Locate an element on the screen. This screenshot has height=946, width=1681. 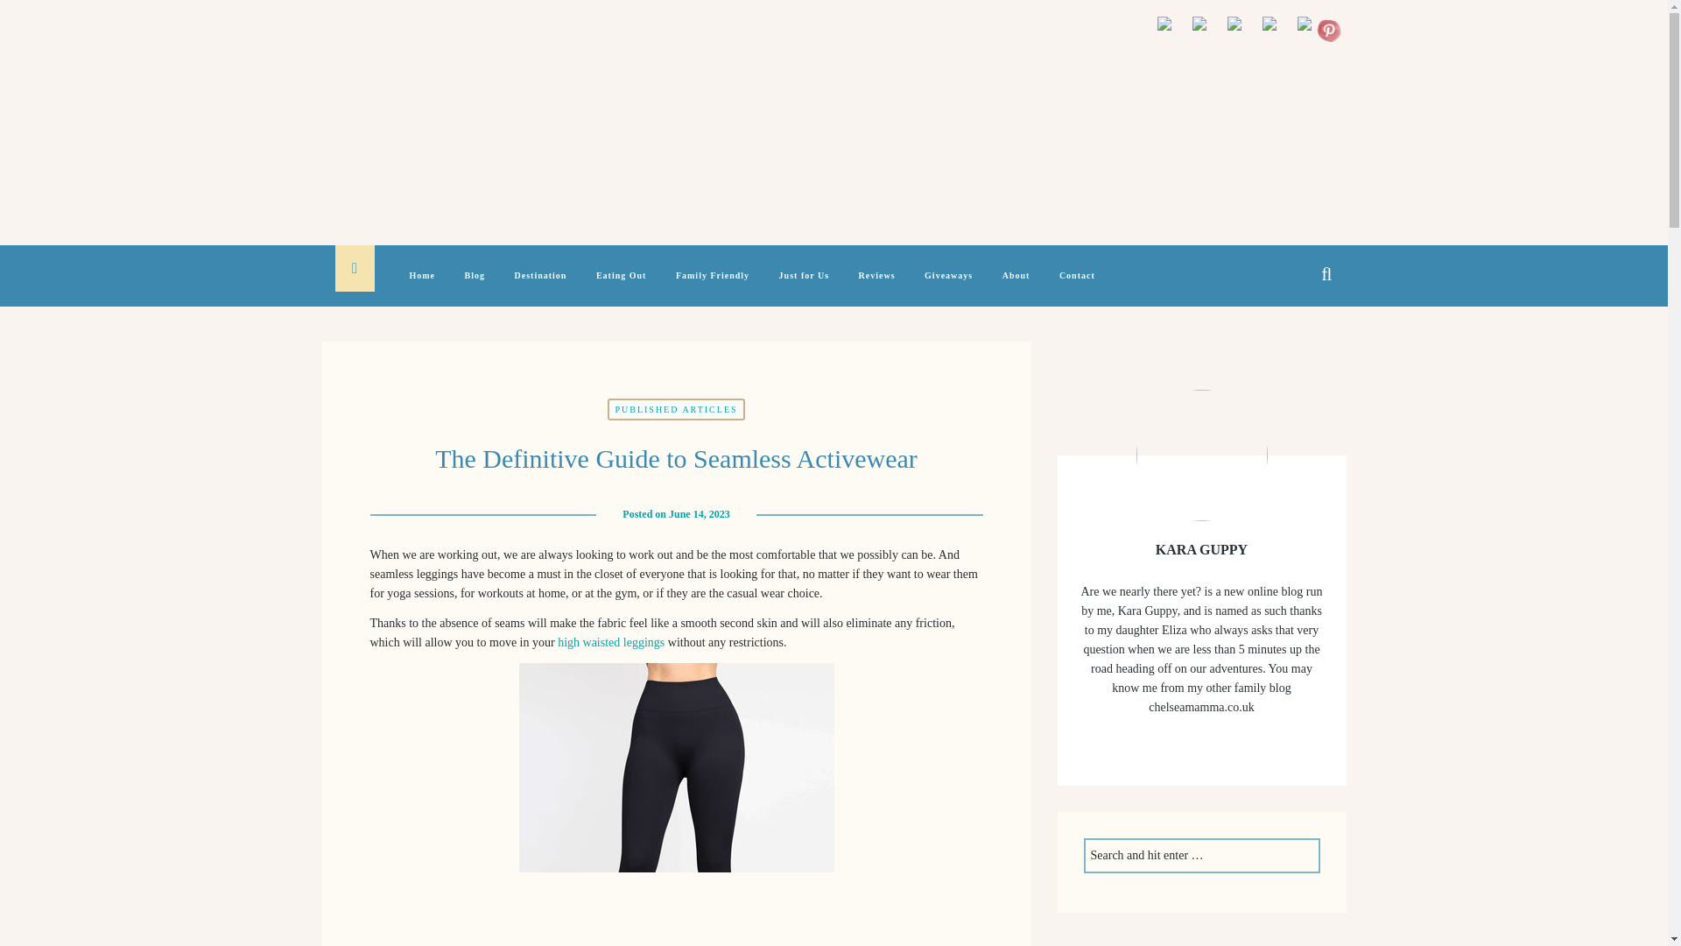
Just for Us is located at coordinates (804, 286).